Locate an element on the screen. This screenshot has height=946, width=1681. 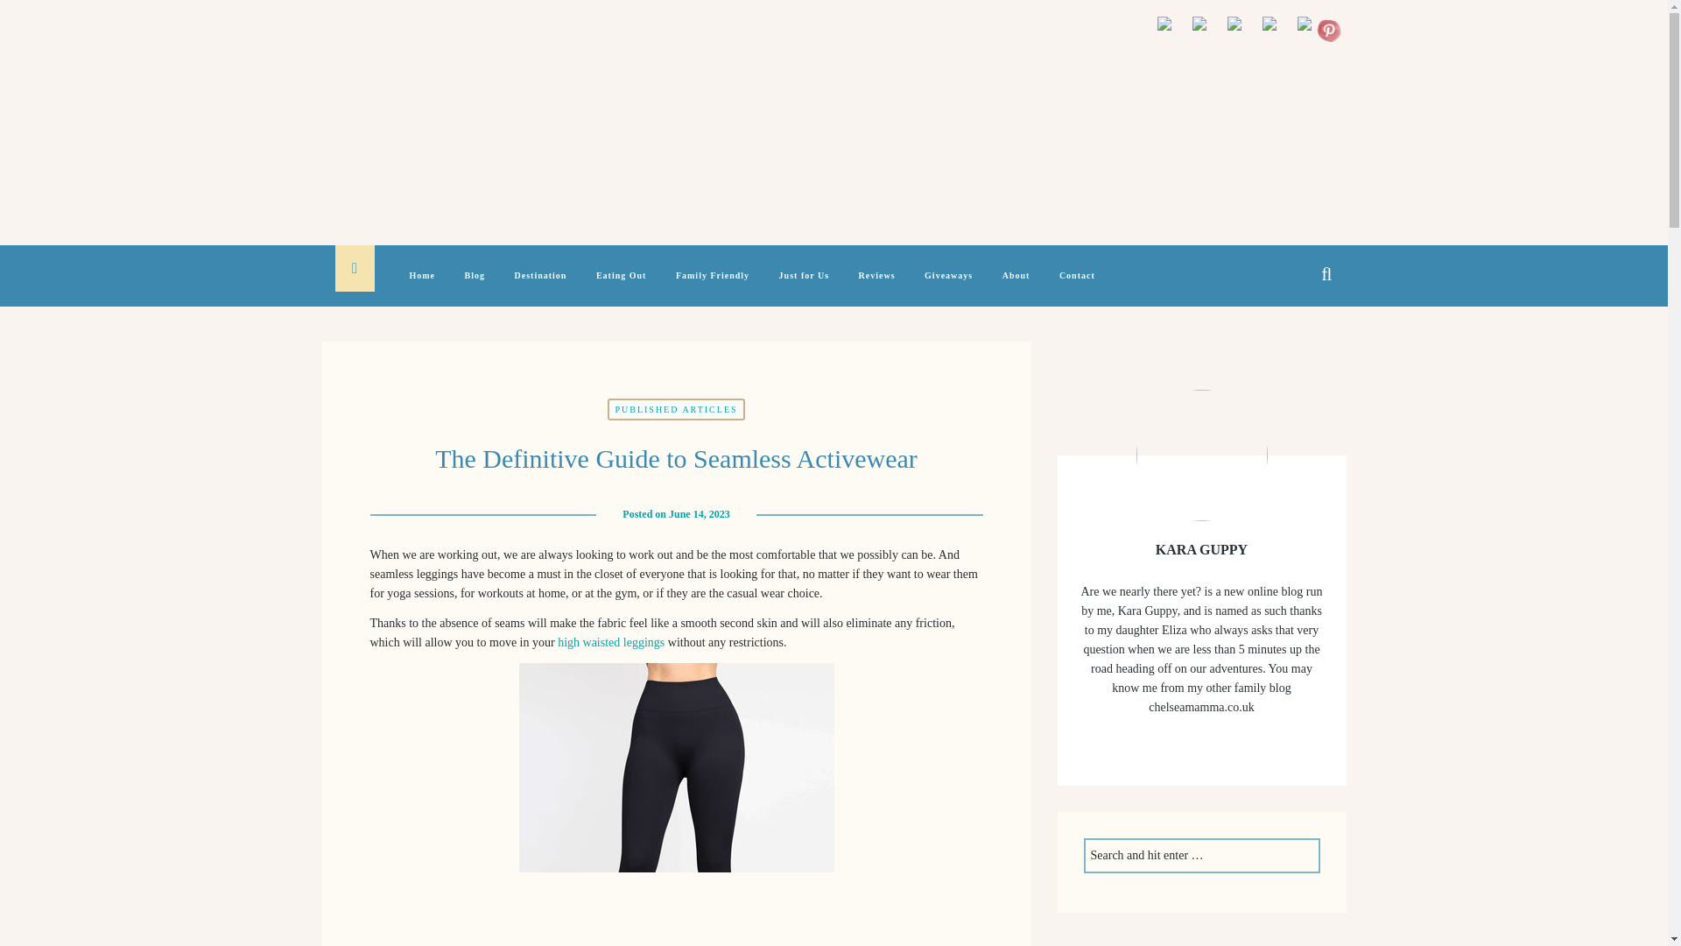
Just for Us is located at coordinates (804, 286).